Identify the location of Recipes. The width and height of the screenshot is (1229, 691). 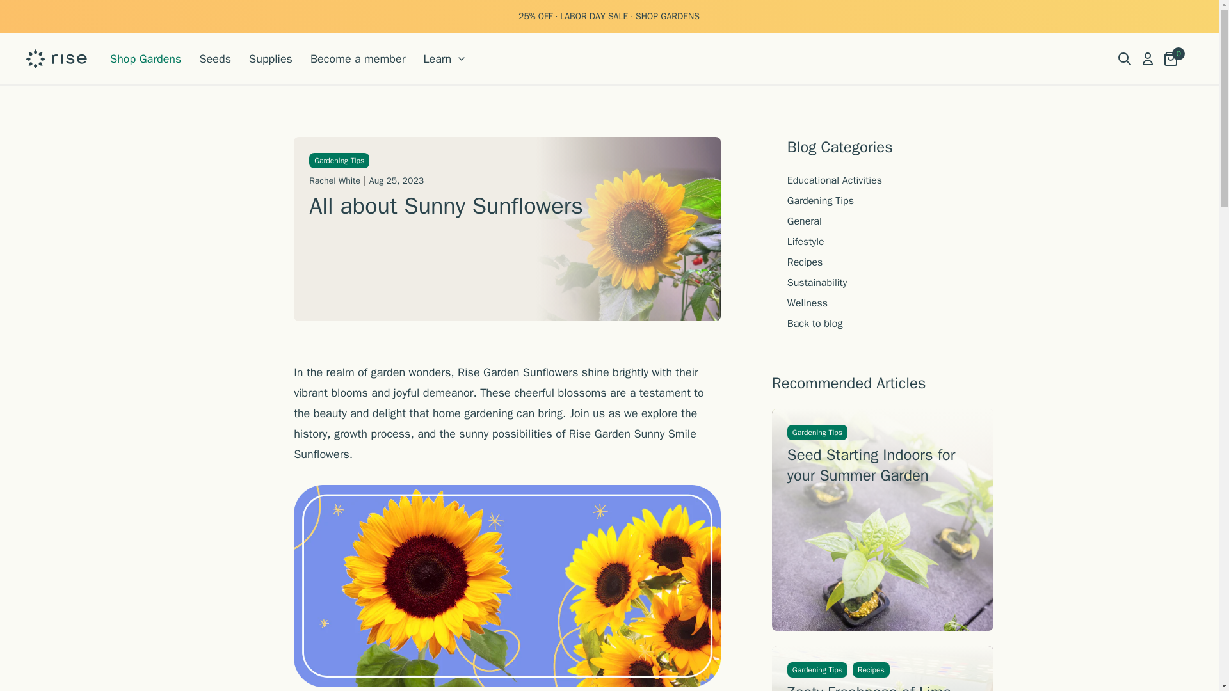
(871, 669).